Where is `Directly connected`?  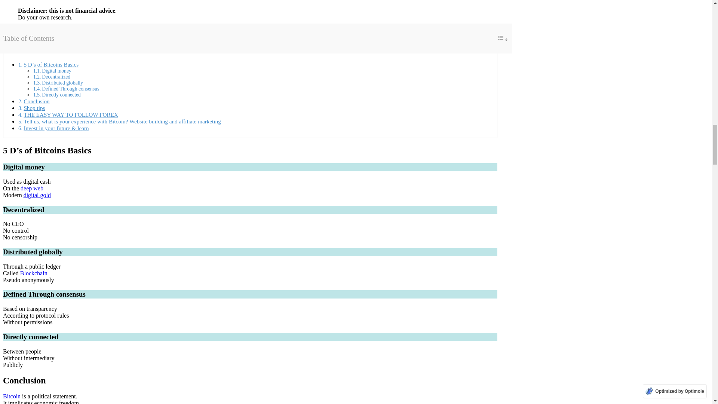 Directly connected is located at coordinates (61, 95).